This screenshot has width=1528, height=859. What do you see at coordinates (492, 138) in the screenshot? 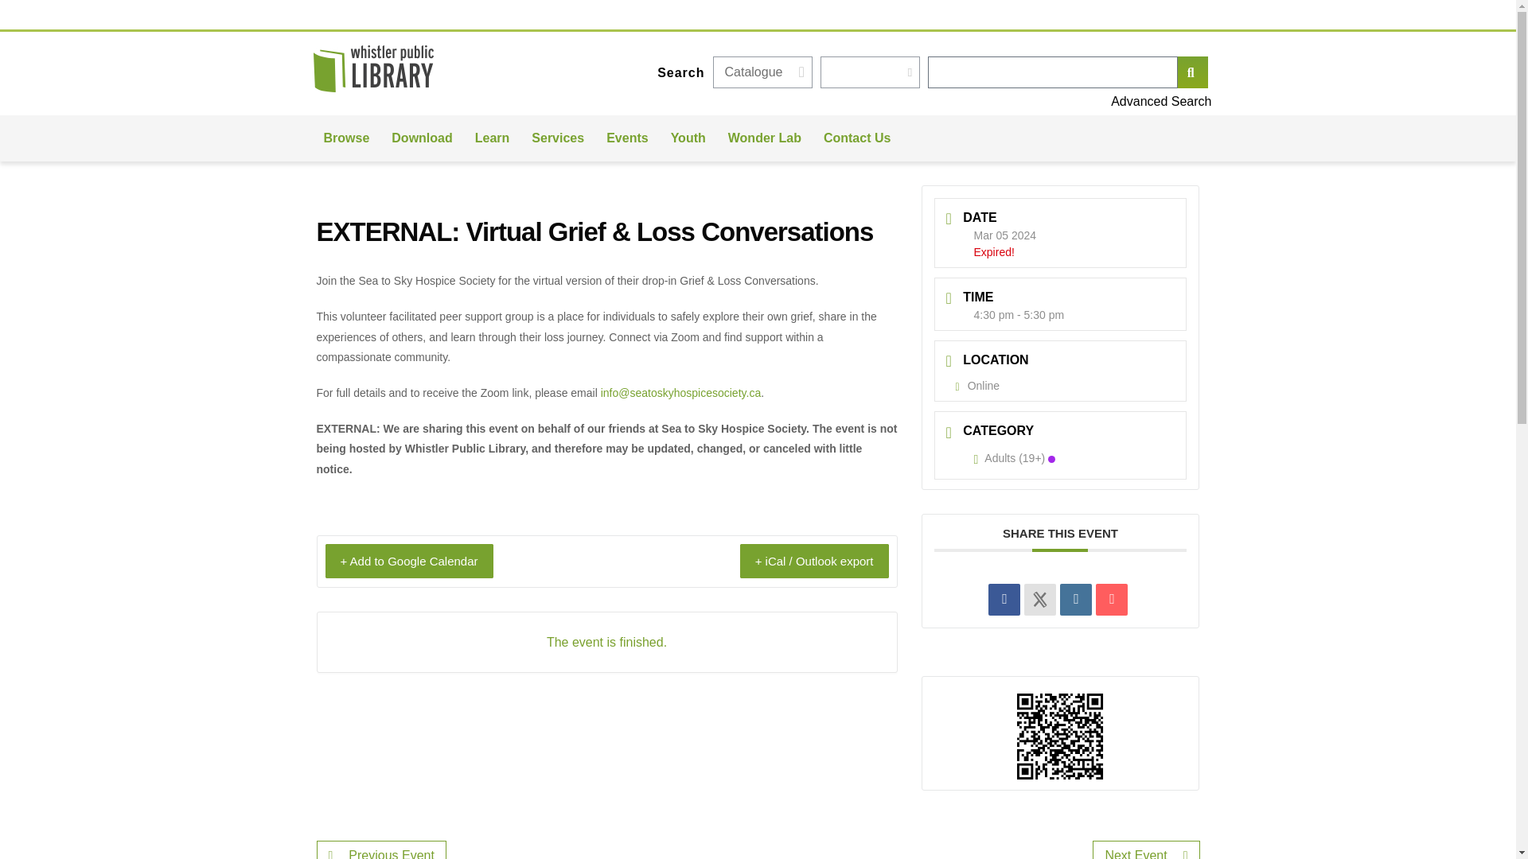
I see `Learn` at bounding box center [492, 138].